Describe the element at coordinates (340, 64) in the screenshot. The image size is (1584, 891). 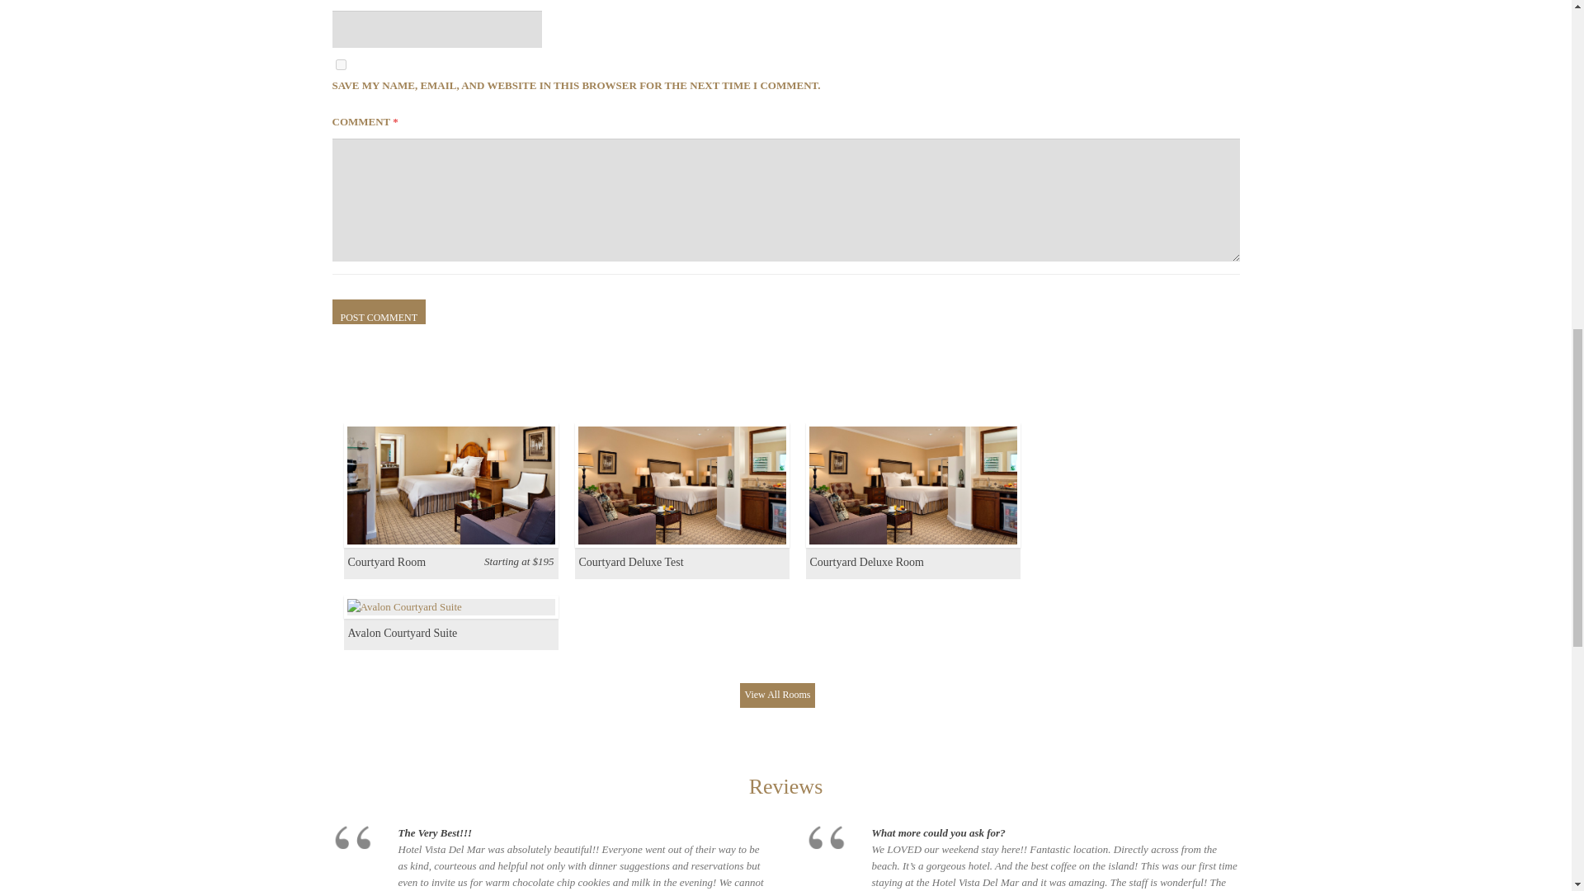
I see `yes` at that location.